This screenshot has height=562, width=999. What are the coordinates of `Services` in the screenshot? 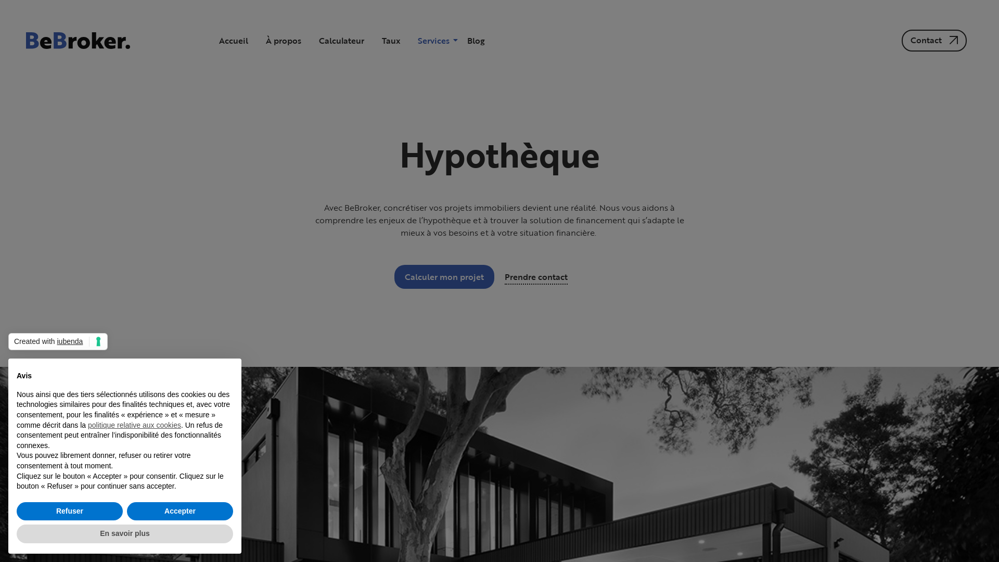 It's located at (434, 41).